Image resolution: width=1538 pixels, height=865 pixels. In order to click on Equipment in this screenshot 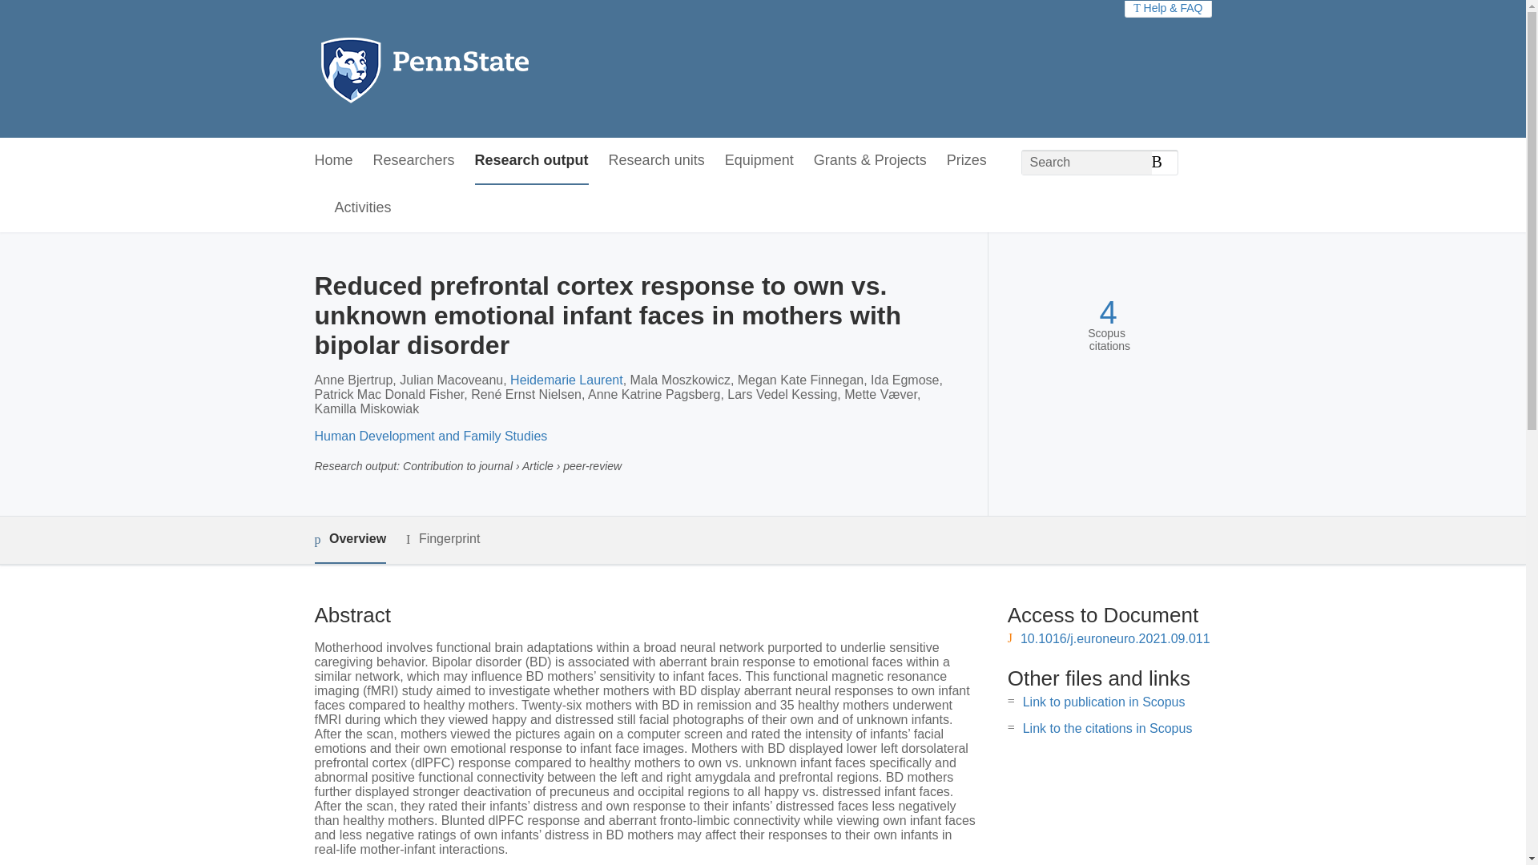, I will do `click(759, 161)`.